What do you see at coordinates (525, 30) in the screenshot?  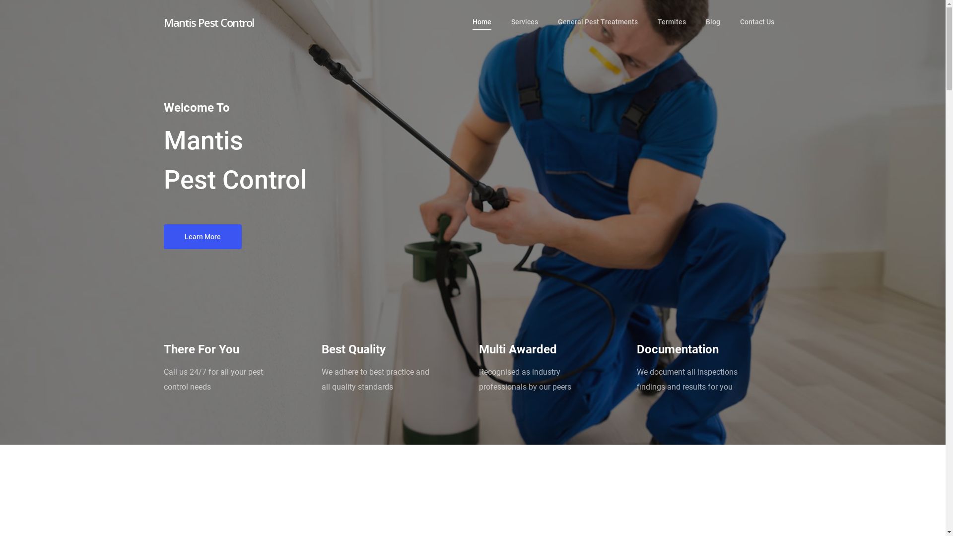 I see `Services` at bounding box center [525, 30].